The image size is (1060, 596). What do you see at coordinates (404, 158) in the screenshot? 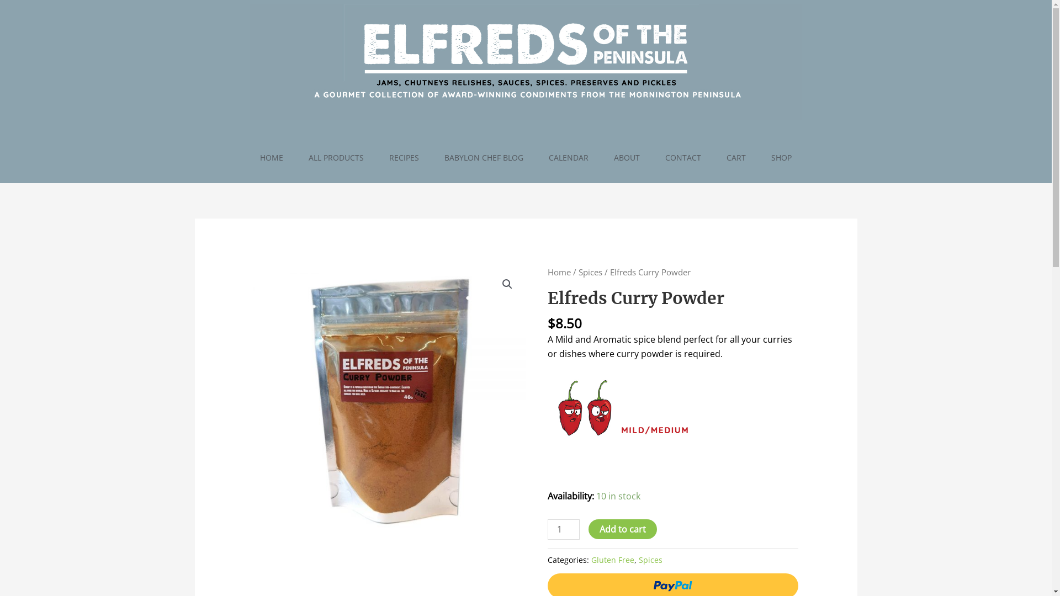
I see `RECIPES` at bounding box center [404, 158].